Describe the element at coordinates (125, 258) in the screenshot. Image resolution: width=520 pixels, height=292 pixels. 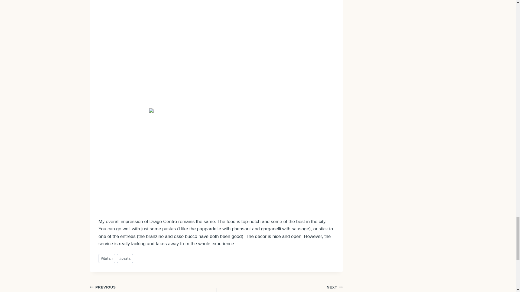
I see `pasta` at that location.